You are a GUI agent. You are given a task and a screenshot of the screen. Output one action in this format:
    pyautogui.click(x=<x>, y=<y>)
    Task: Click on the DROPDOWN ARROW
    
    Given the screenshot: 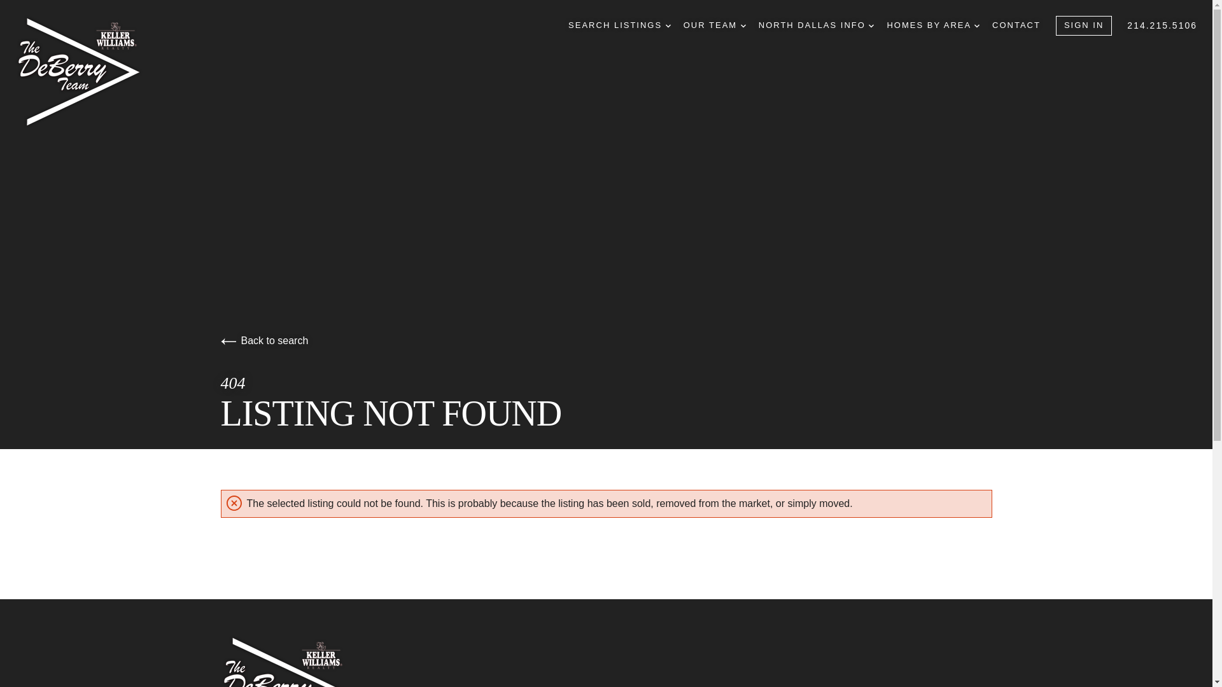 What is the action you would take?
    pyautogui.click(x=743, y=25)
    